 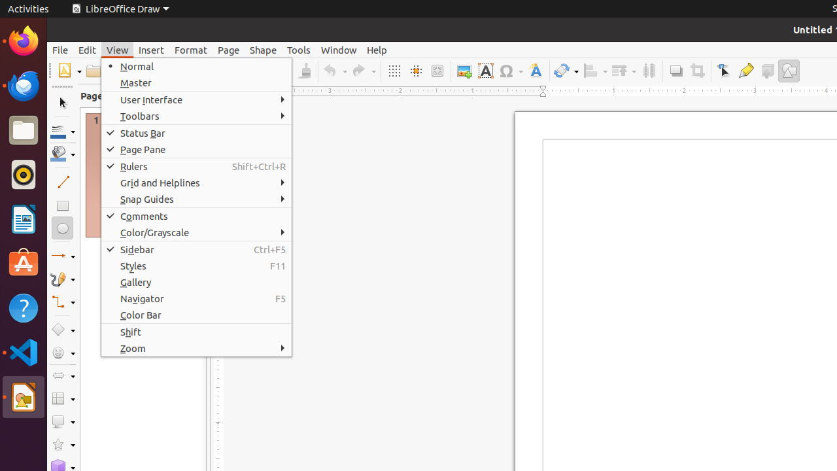 What do you see at coordinates (364, 71) in the screenshot?
I see `Redo` at bounding box center [364, 71].